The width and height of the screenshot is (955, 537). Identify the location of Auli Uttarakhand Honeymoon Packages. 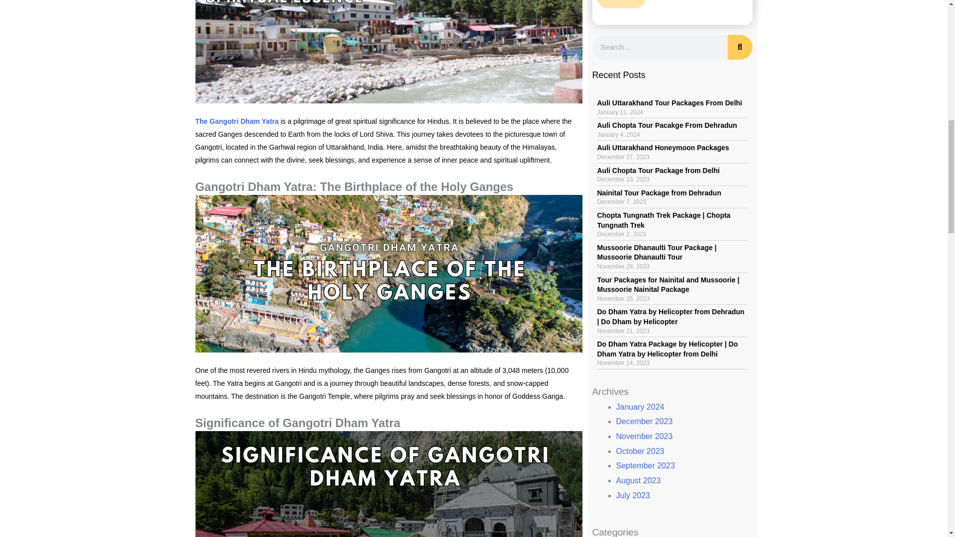
(663, 147).